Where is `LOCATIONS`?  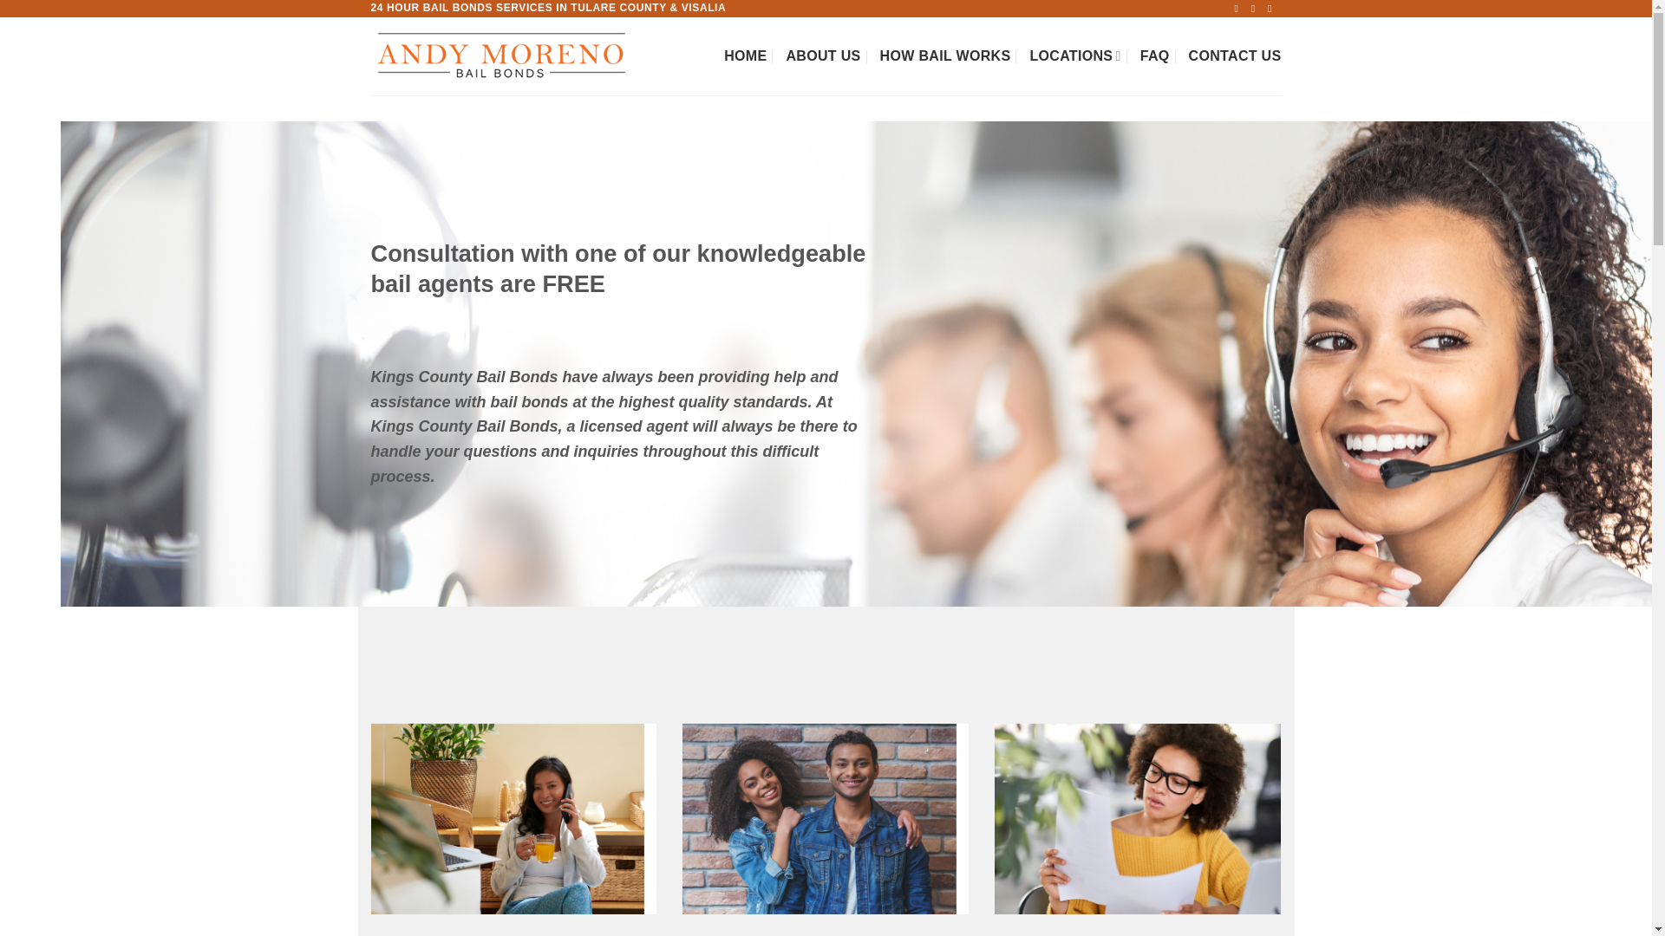
LOCATIONS is located at coordinates (1074, 55).